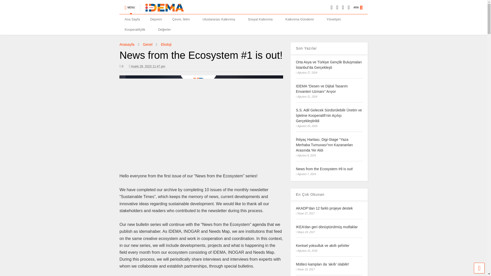 The width and height of the screenshot is (491, 276). I want to click on Ana Sayfa, so click(132, 19).